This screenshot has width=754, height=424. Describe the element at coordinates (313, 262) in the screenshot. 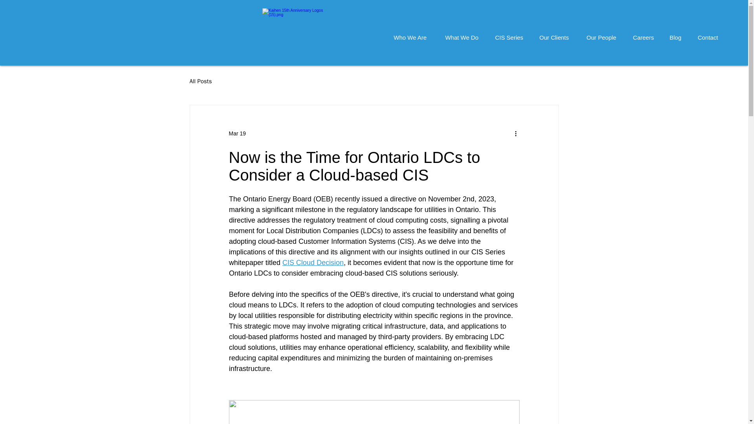

I see `CIS Cloud Decision` at that location.